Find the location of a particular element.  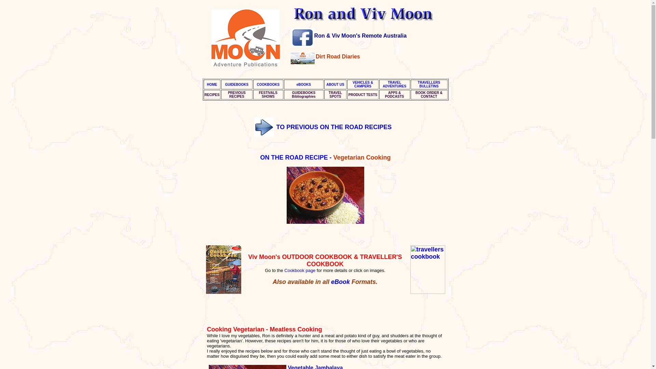

RECIPES is located at coordinates (363, 95).